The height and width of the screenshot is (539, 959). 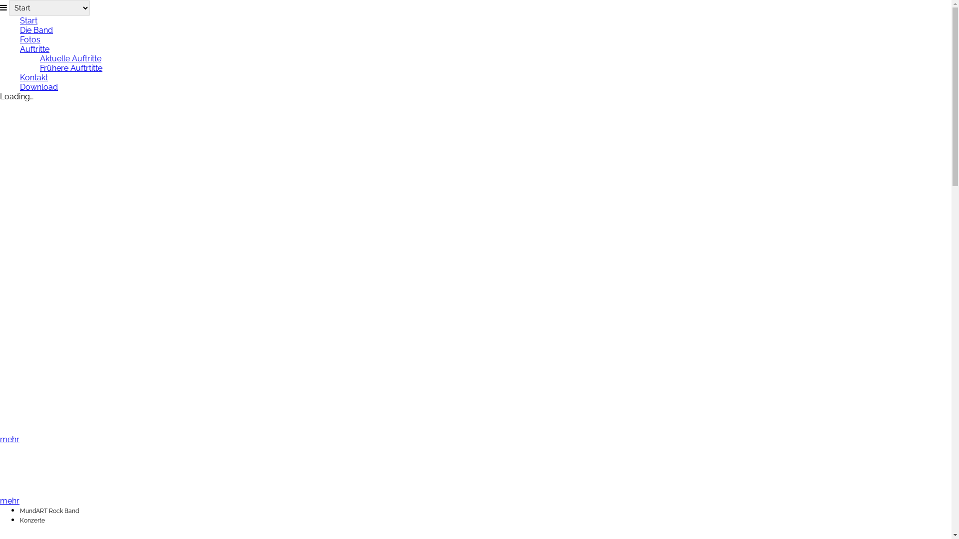 I want to click on Download, so click(x=39, y=87).